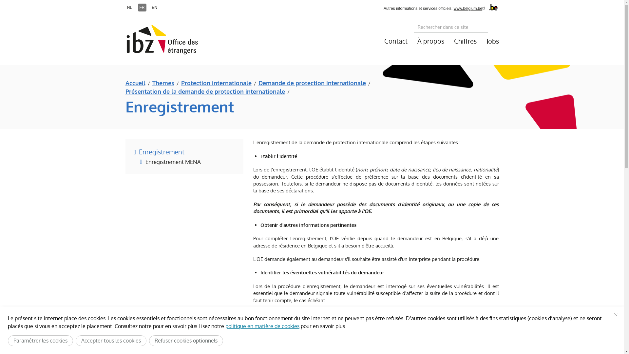 Image resolution: width=629 pixels, height=354 pixels. I want to click on Conditions d'utilisation, so click(196, 326).